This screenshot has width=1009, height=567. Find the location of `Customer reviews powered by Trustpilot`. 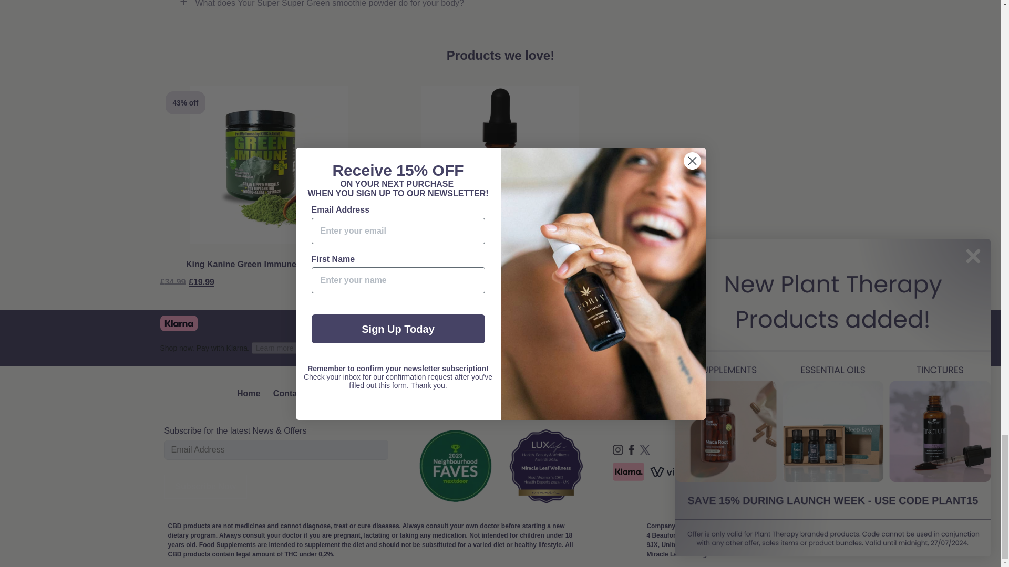

Customer reviews powered by Trustpilot is located at coordinates (673, 325).